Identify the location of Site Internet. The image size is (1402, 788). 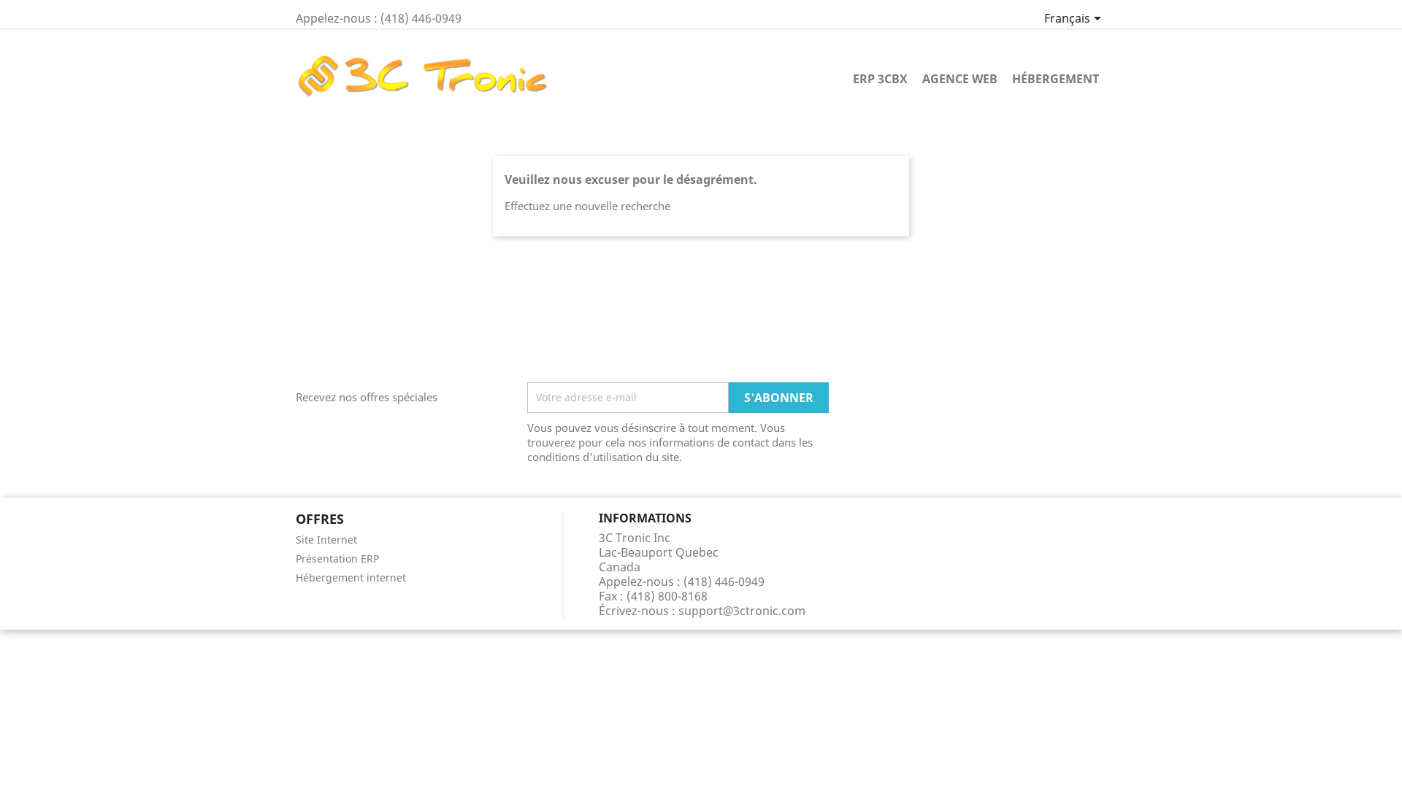
(326, 540).